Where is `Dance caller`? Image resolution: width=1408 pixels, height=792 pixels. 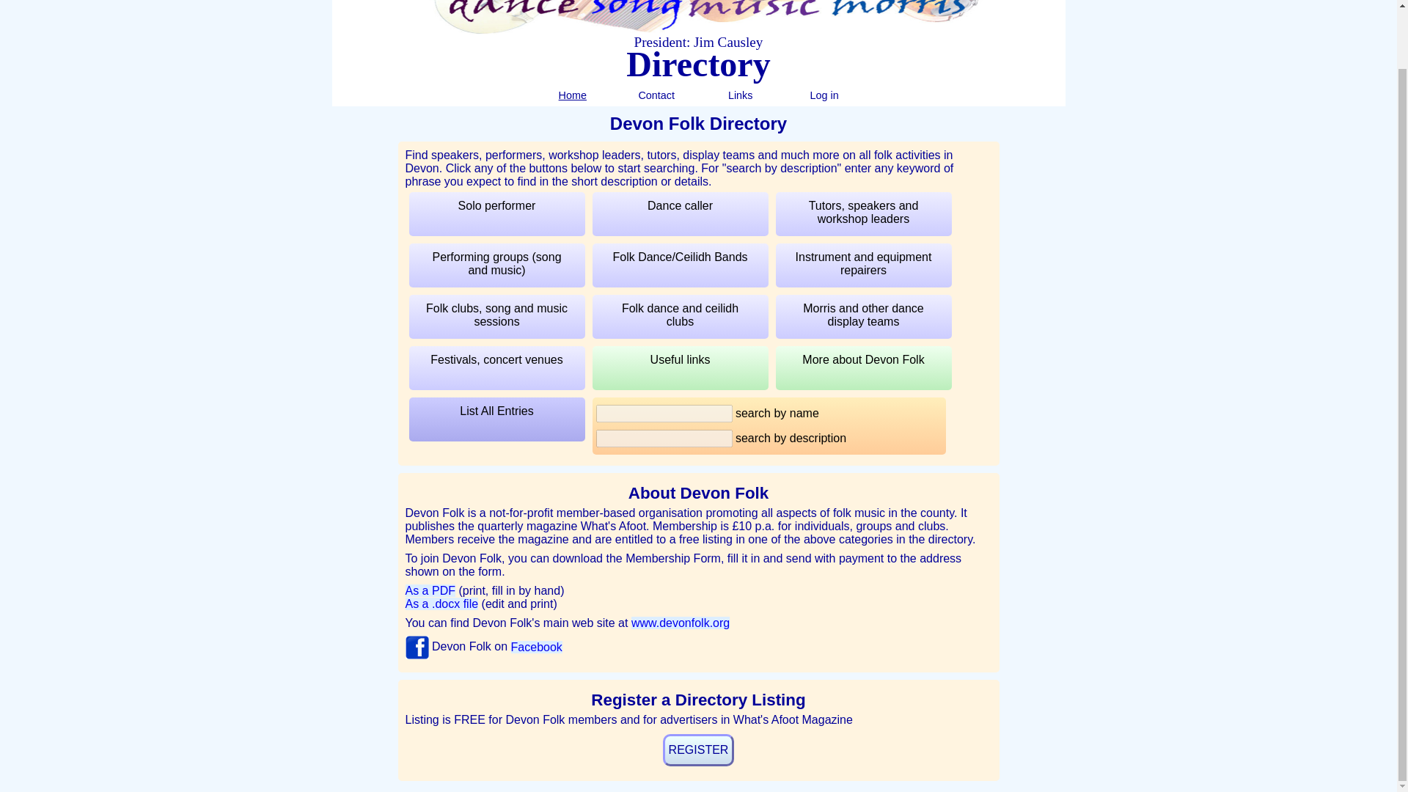
Dance caller is located at coordinates (681, 214).